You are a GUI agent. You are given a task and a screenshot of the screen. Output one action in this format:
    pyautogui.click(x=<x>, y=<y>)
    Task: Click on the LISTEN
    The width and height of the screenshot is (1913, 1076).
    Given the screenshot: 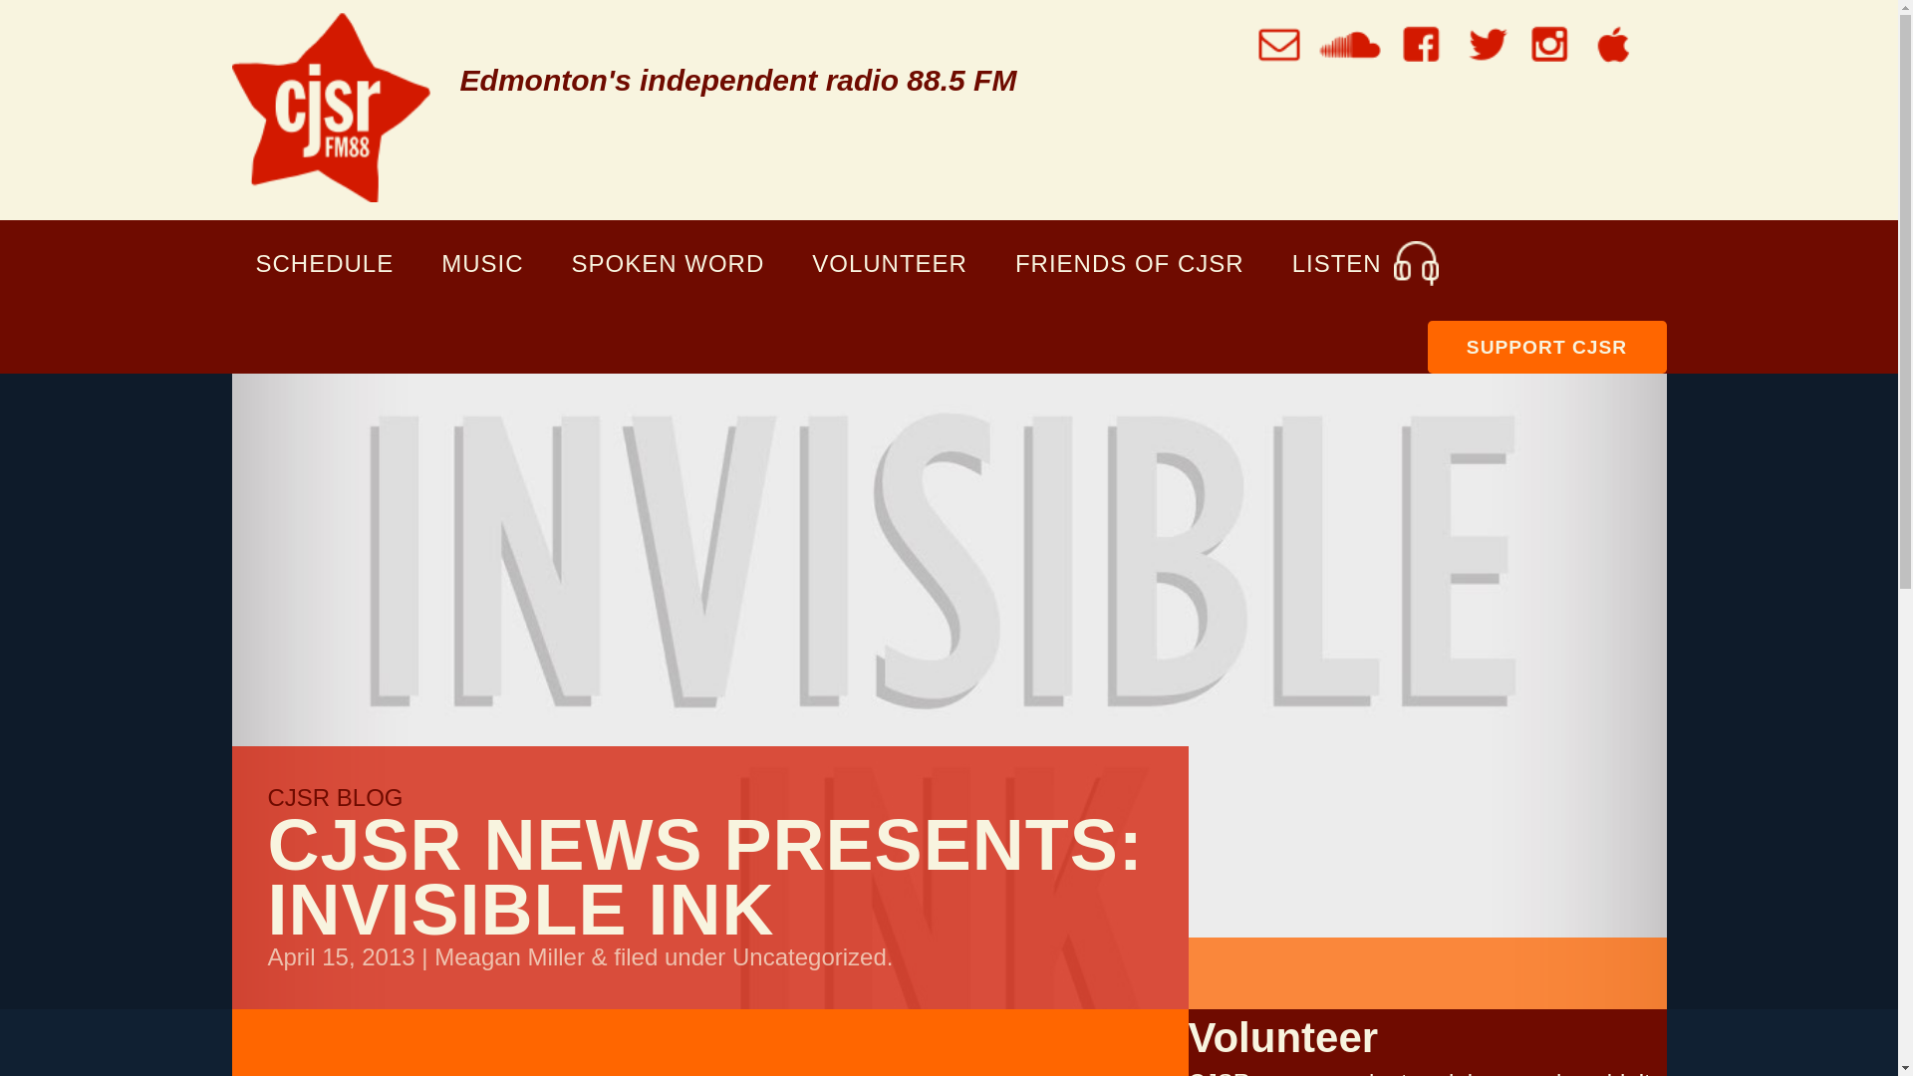 What is the action you would take?
    pyautogui.click(x=1361, y=263)
    